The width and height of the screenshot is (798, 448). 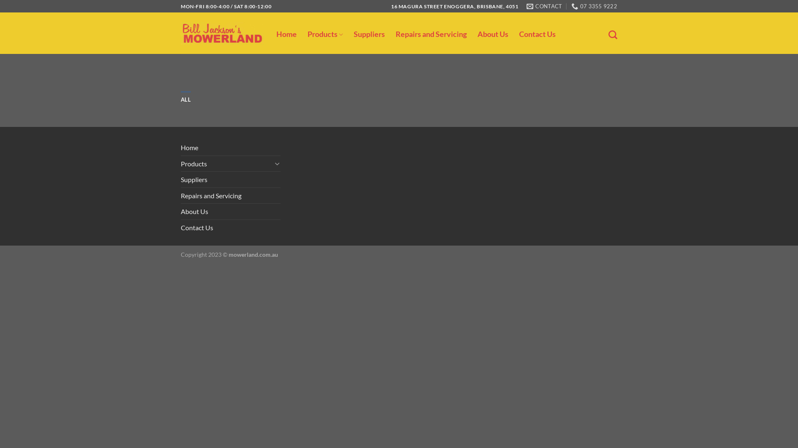 What do you see at coordinates (369, 34) in the screenshot?
I see `Suppliers` at bounding box center [369, 34].